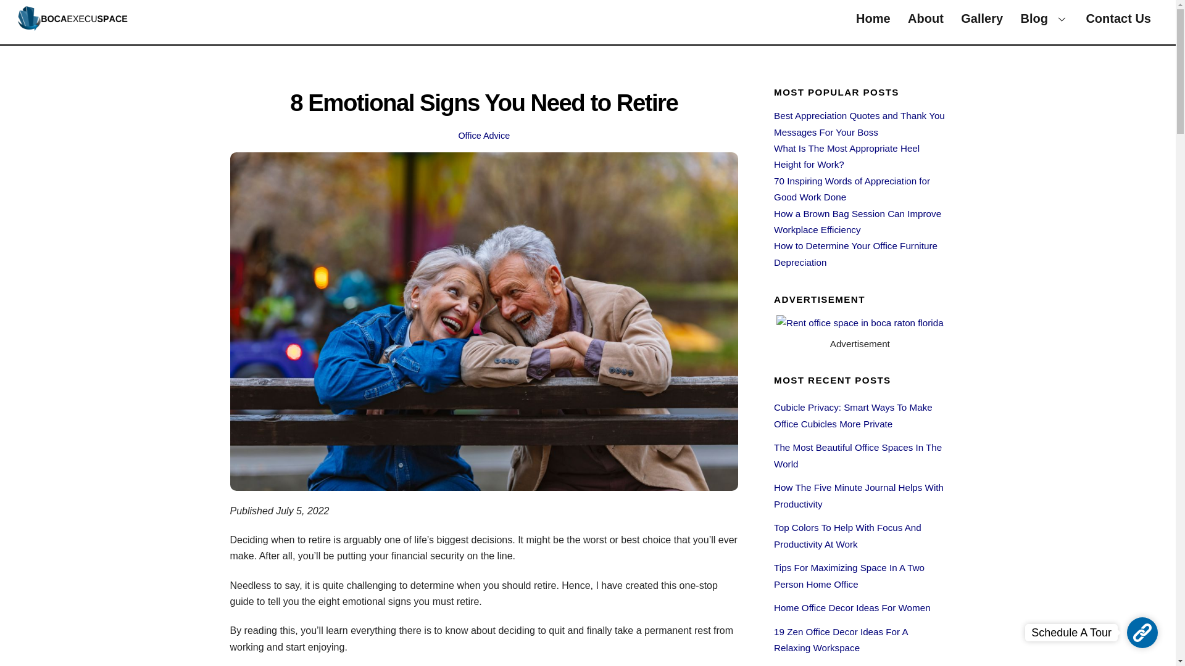 The height and width of the screenshot is (666, 1185). Describe the element at coordinates (852, 189) in the screenshot. I see `70 Inspiring Words of Appreciation for Good Work Done` at that location.